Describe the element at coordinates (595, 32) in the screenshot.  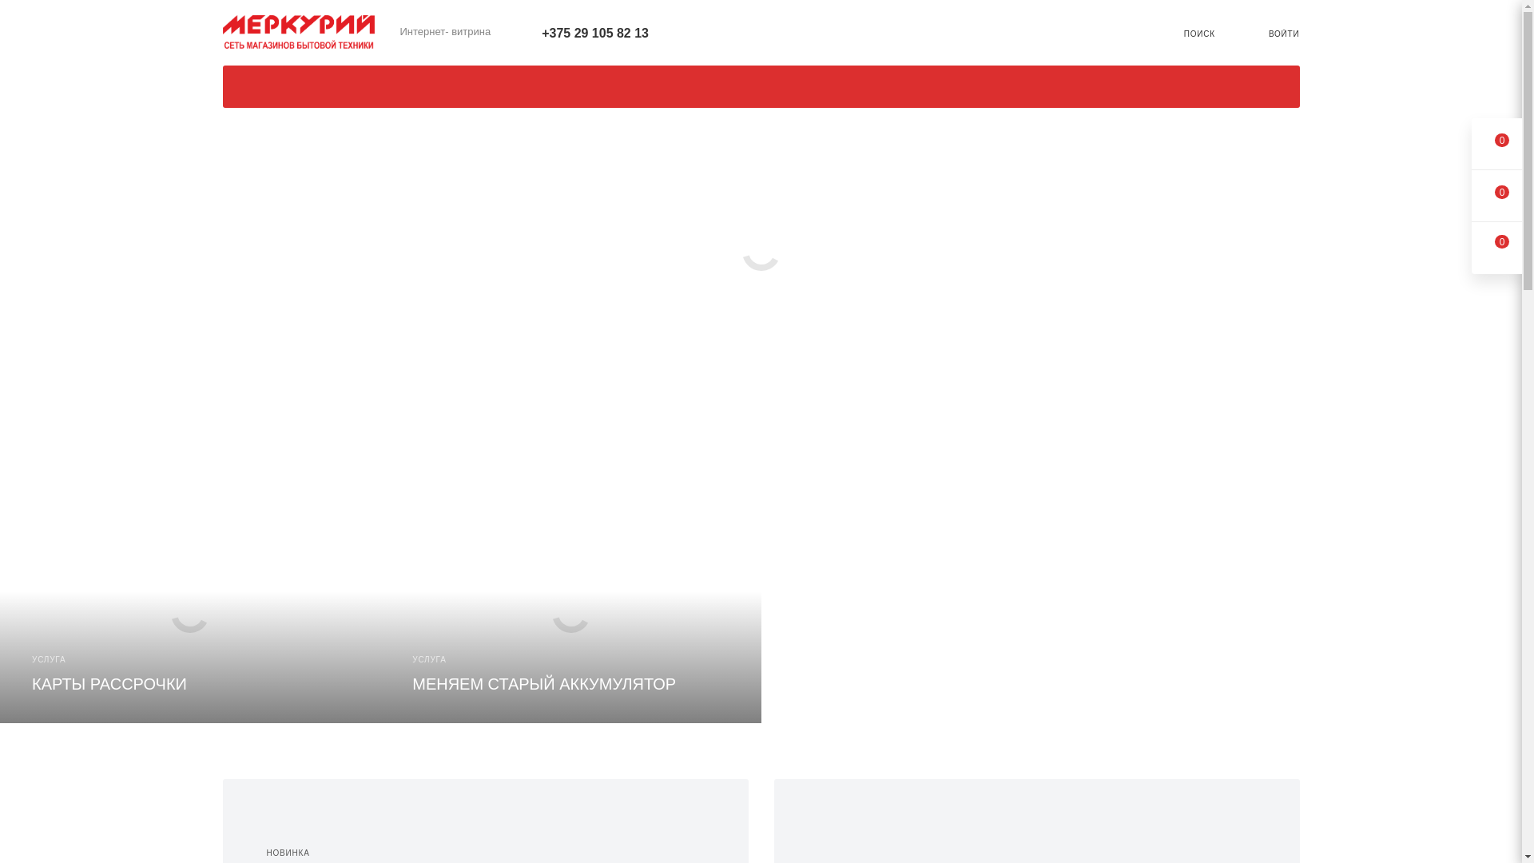
I see `+375 29 105 82 13` at that location.